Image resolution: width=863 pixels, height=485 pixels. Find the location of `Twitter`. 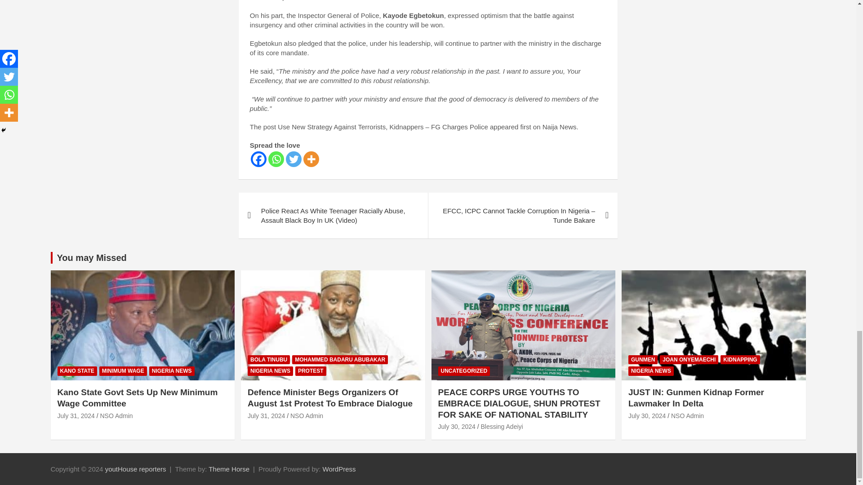

Twitter is located at coordinates (293, 159).